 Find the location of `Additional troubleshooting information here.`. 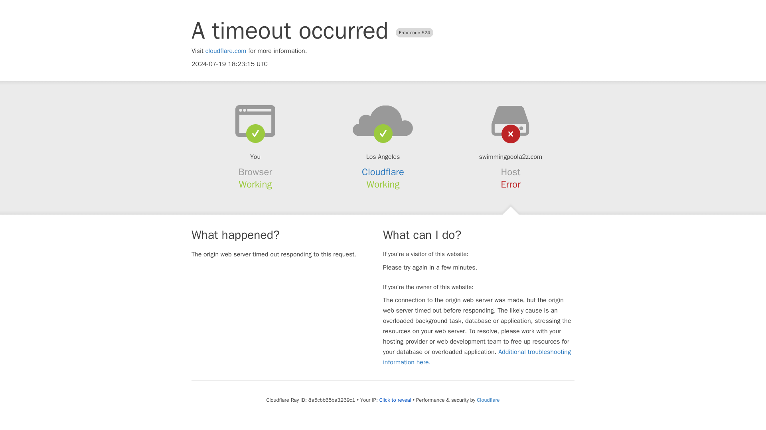

Additional troubleshooting information here. is located at coordinates (477, 357).